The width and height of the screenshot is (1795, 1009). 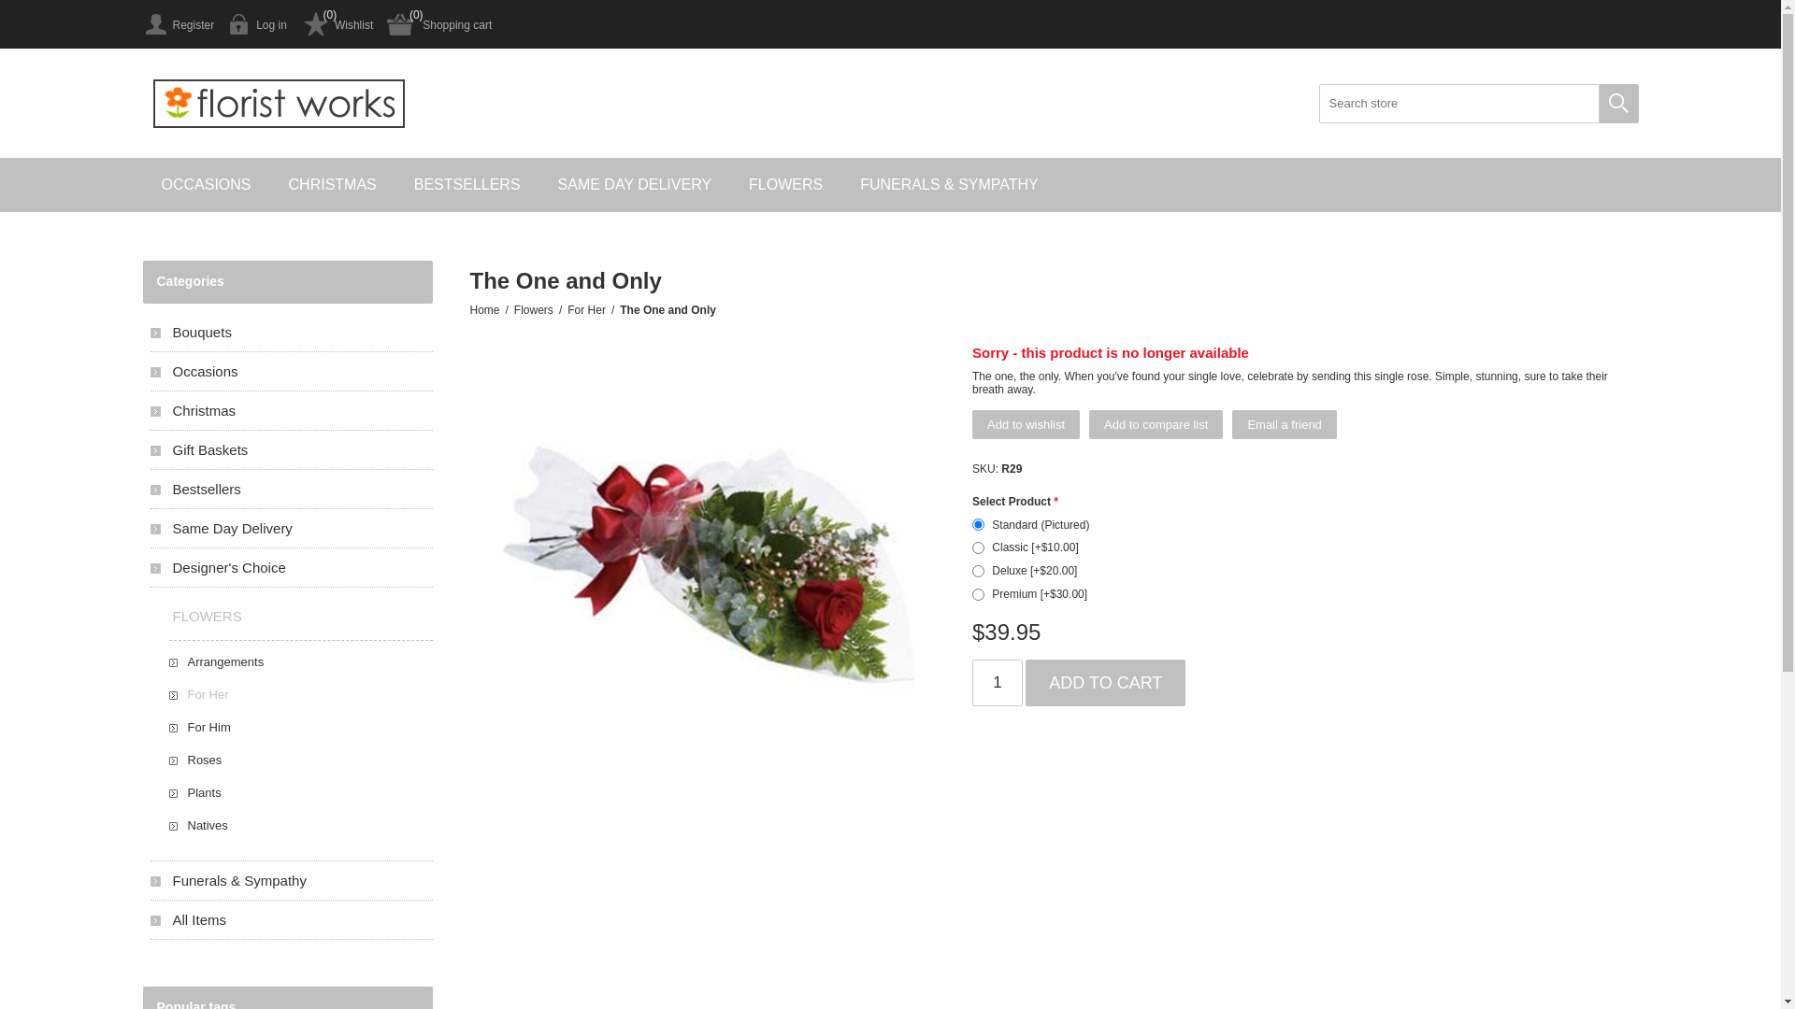 I want to click on Christmas, so click(x=291, y=411).